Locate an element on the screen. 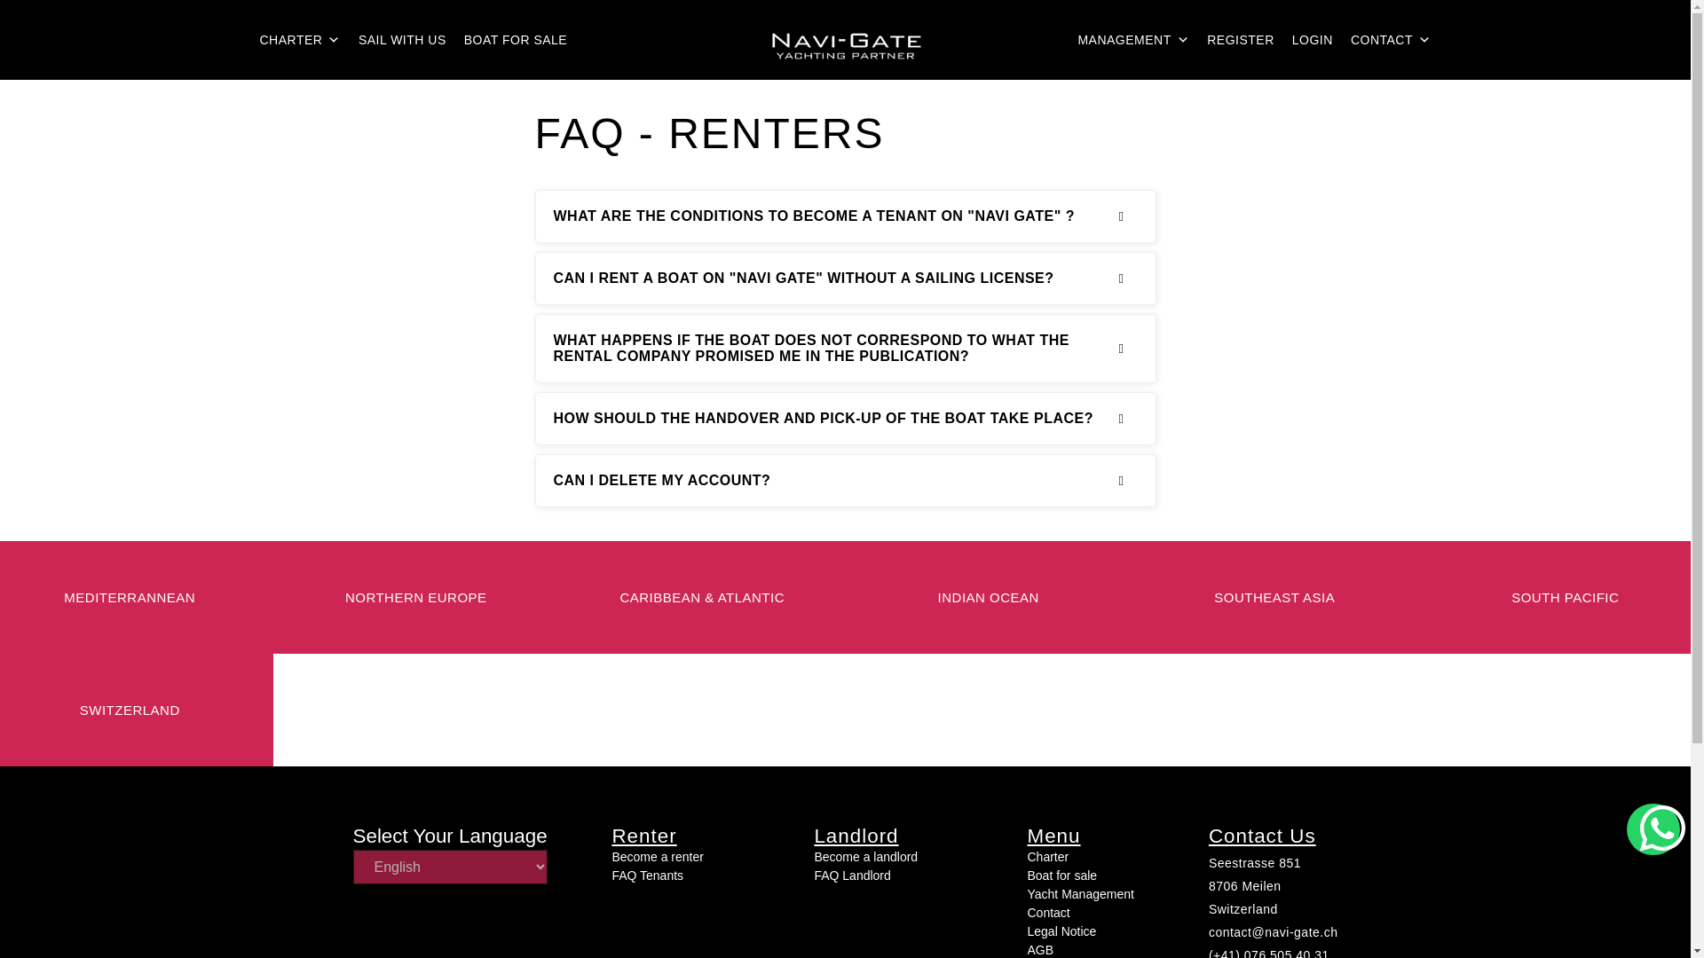  CHARTER is located at coordinates (300, 39).